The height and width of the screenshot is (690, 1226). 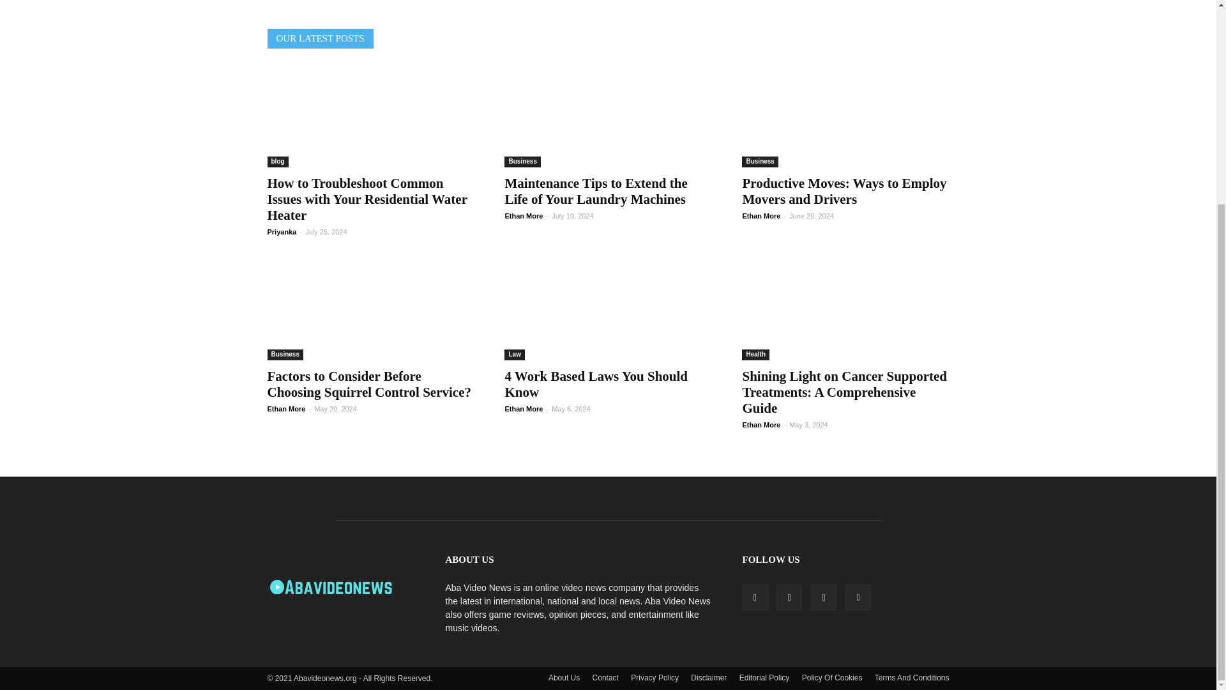 I want to click on Maintenance Tips to Extend the Life of Your Laundry Machines, so click(x=595, y=192).